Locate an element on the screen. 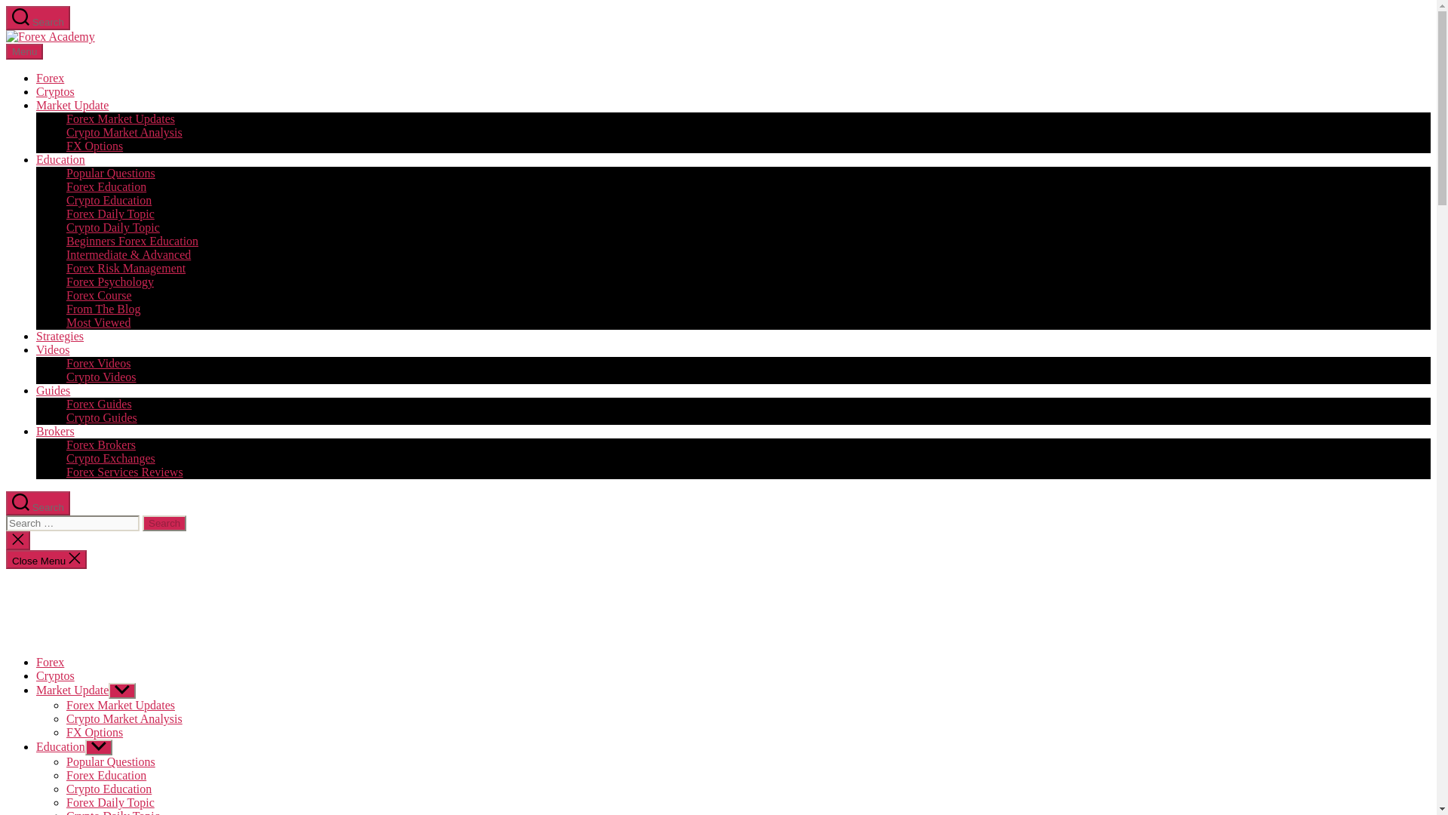  Close Menu is located at coordinates (46, 559).